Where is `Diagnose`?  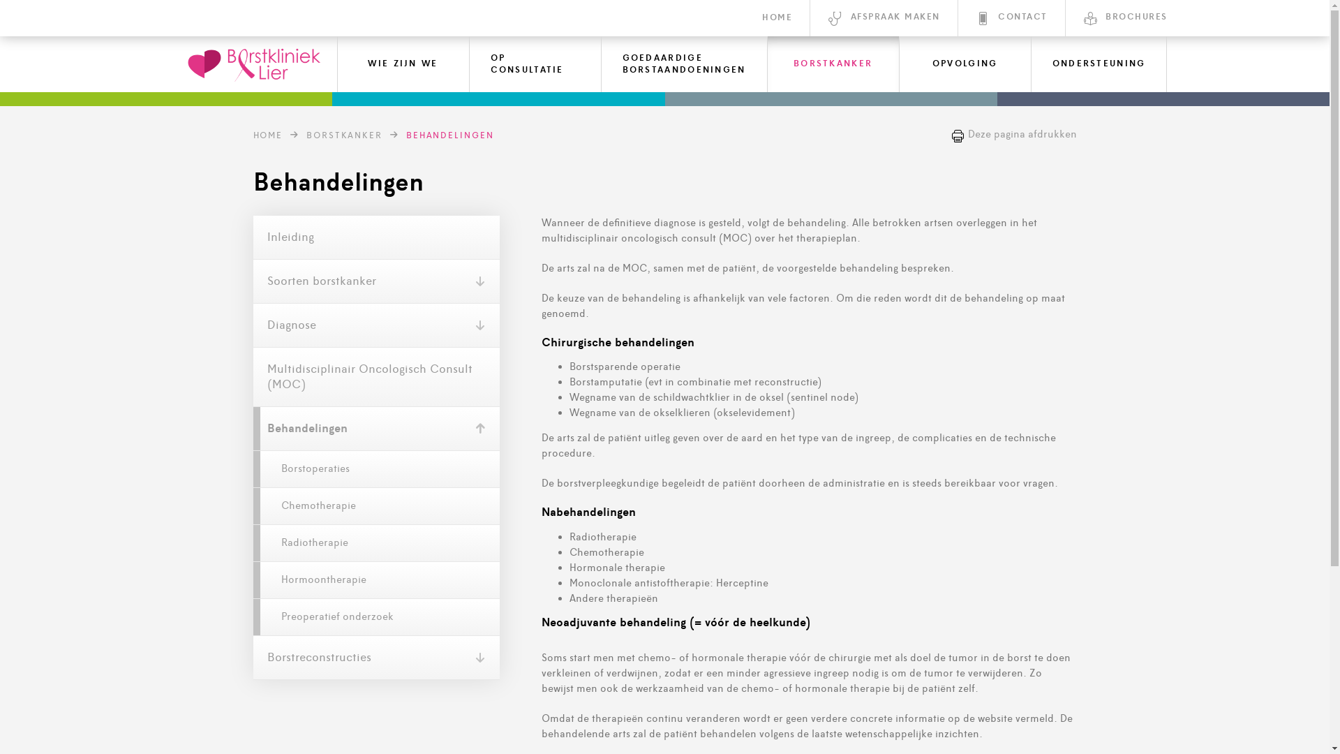 Diagnose is located at coordinates (375, 325).